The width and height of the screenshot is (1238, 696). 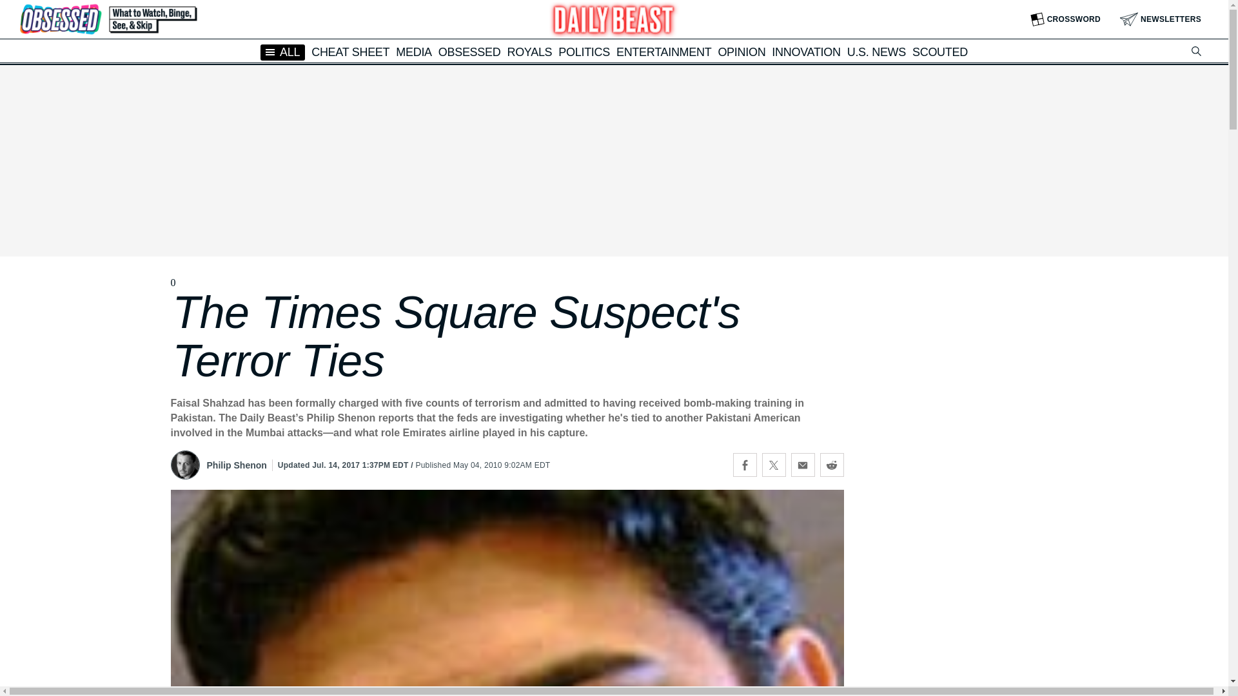 What do you see at coordinates (940, 52) in the screenshot?
I see `SCOUTED` at bounding box center [940, 52].